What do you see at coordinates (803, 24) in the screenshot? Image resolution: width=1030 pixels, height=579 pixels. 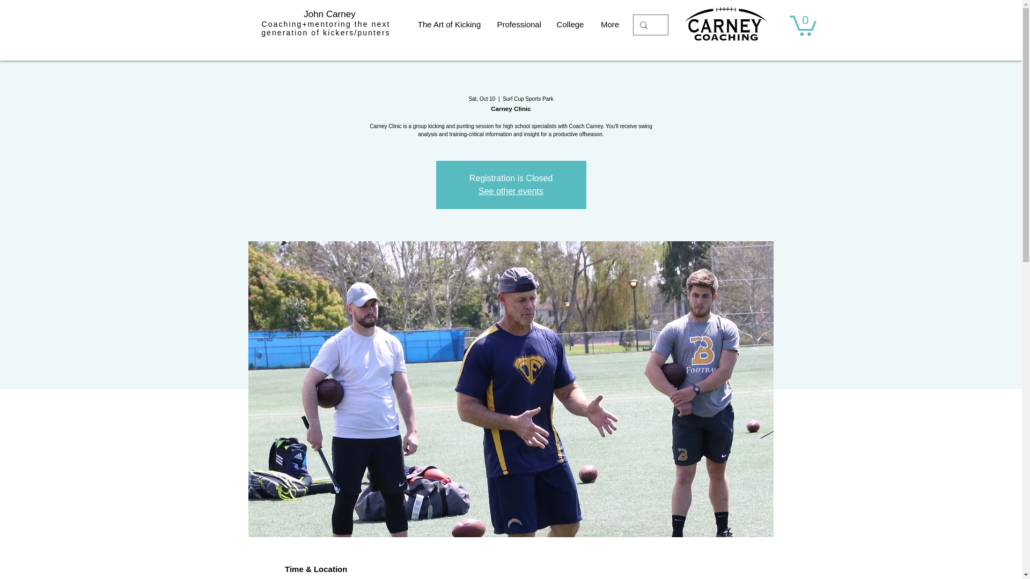 I see `0` at bounding box center [803, 24].